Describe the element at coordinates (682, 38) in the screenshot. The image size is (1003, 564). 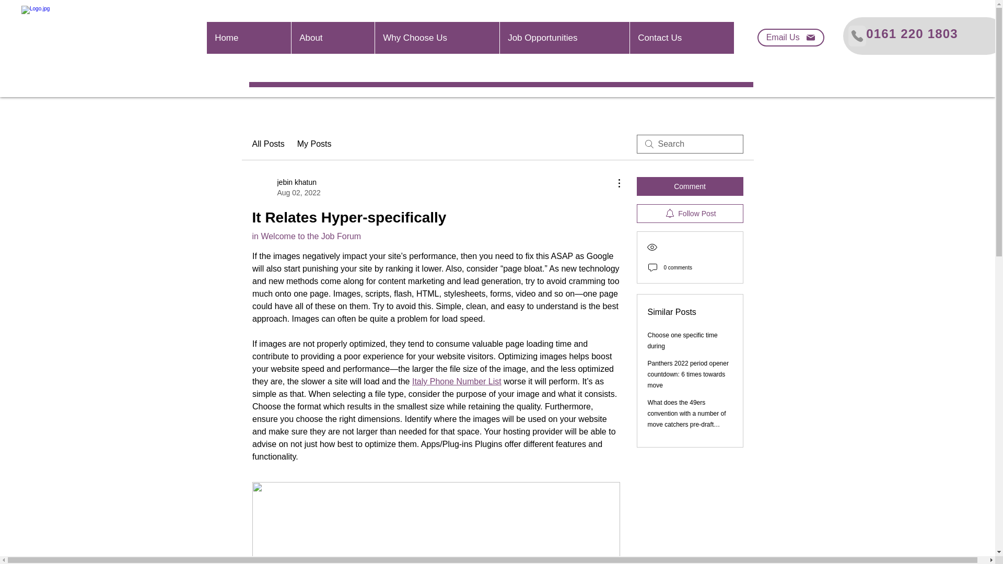
I see `Contact Us` at that location.